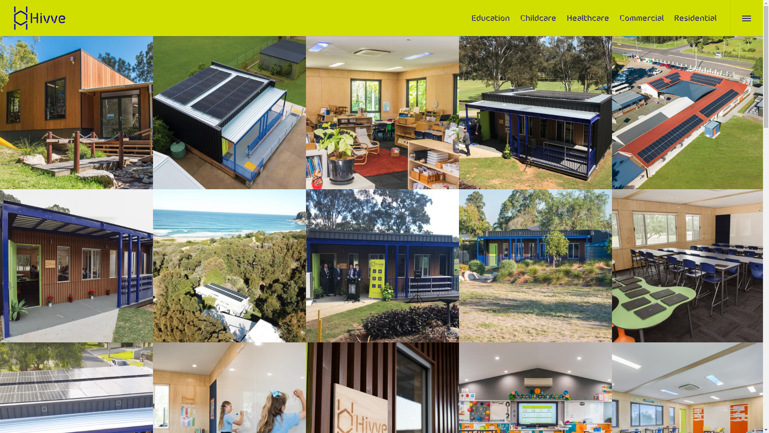 The width and height of the screenshot is (769, 433). I want to click on Childcare, so click(538, 18).